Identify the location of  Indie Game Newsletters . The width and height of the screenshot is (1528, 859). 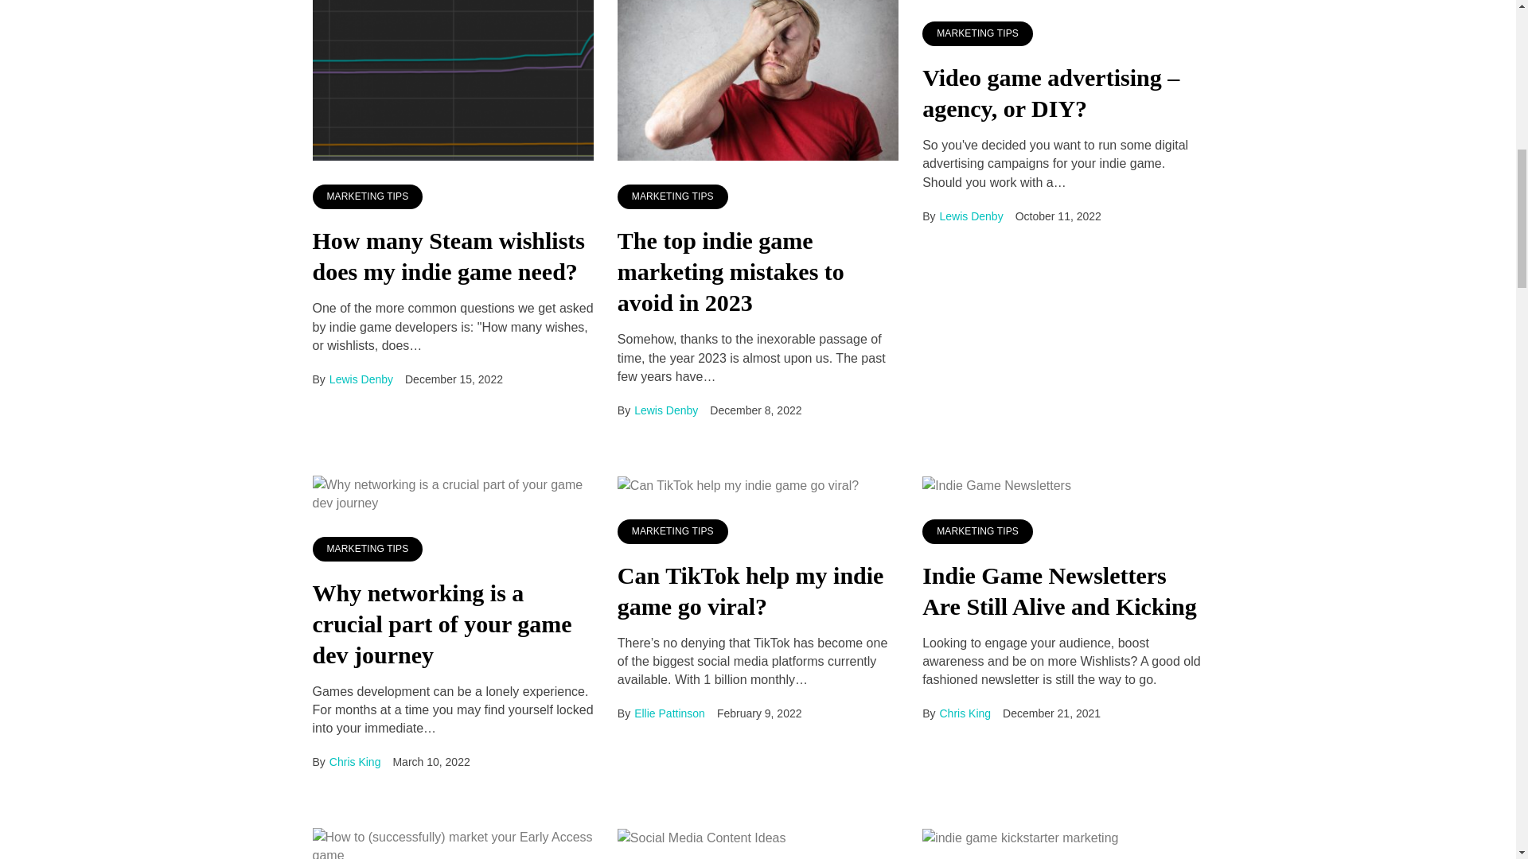
(996, 485).